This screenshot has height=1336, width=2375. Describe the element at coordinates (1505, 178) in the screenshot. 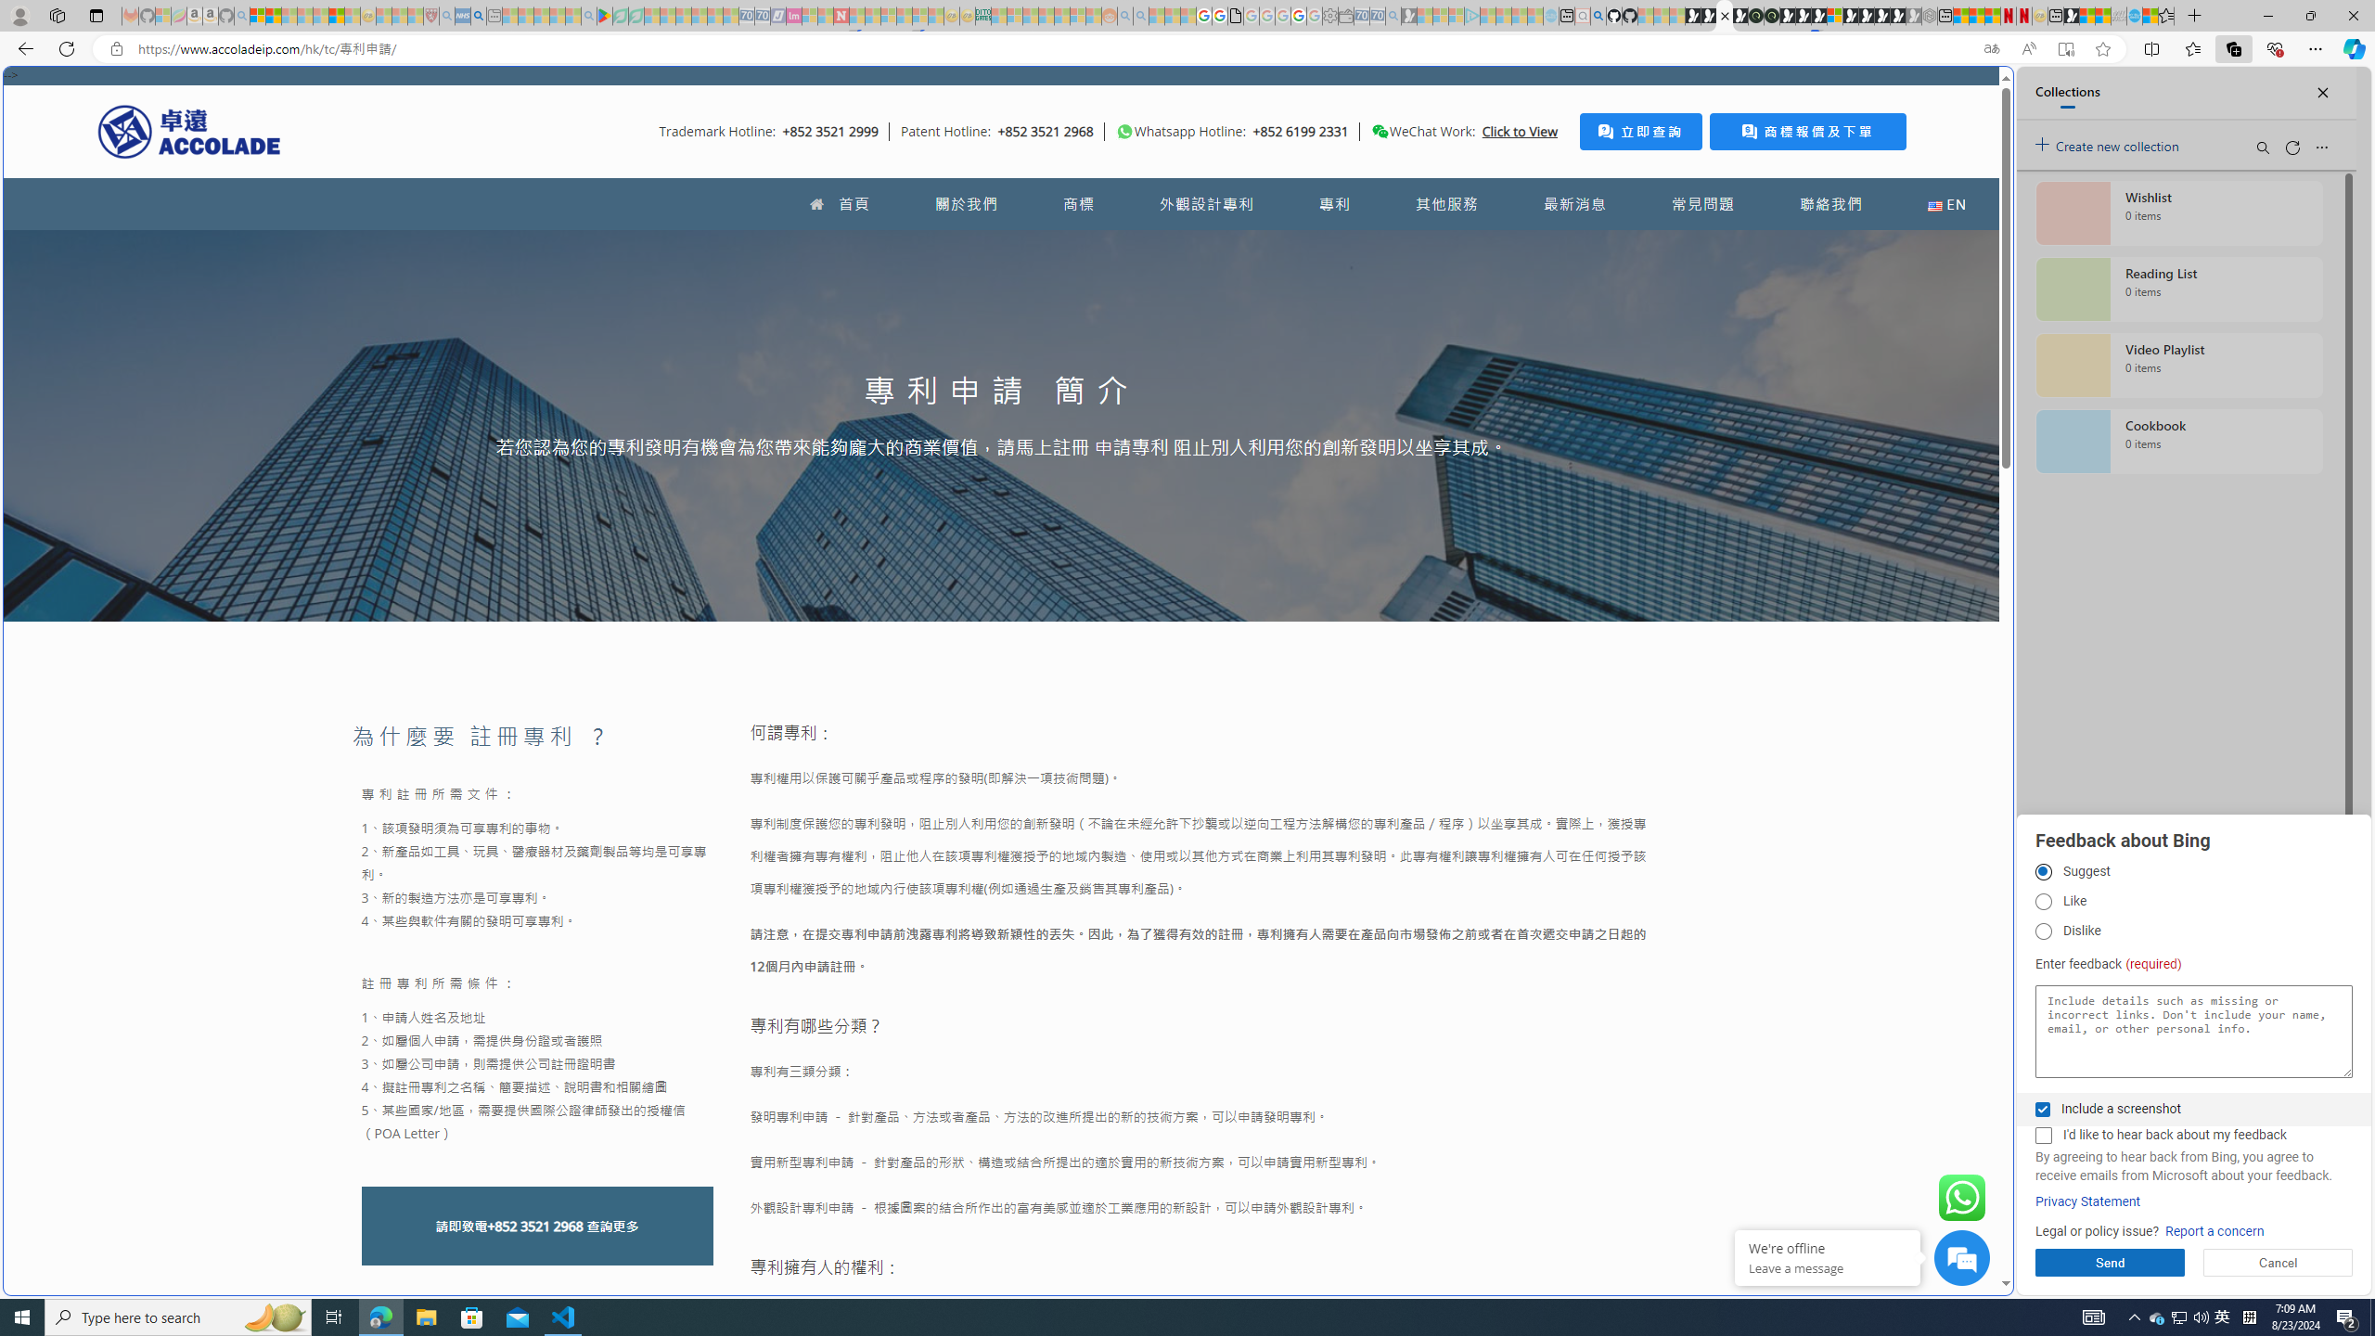

I see `Search or enter web address` at that location.